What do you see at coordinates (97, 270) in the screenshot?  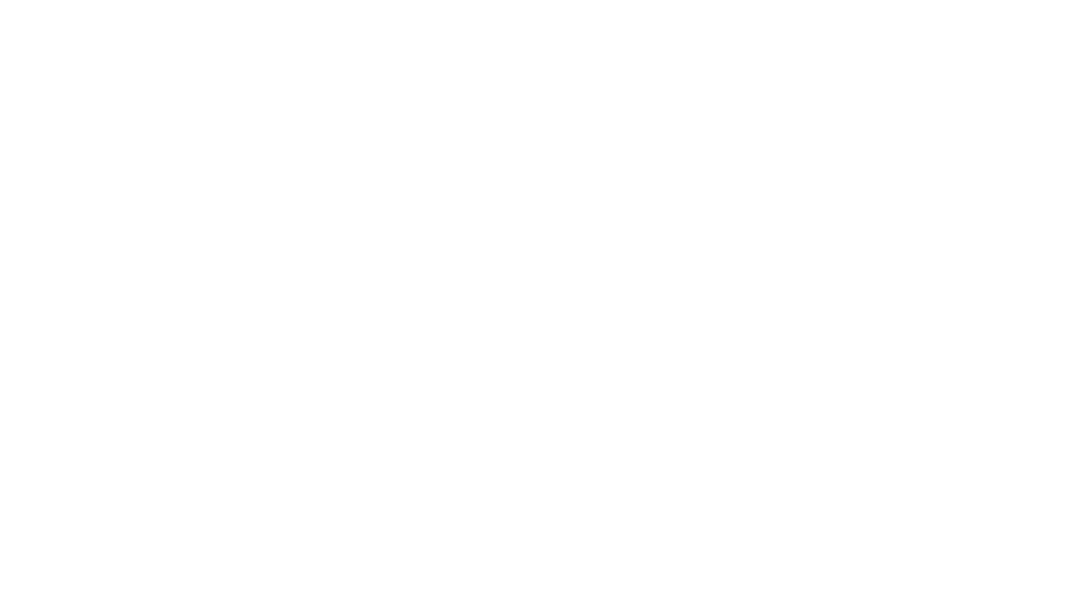 I see `FAQ` at bounding box center [97, 270].